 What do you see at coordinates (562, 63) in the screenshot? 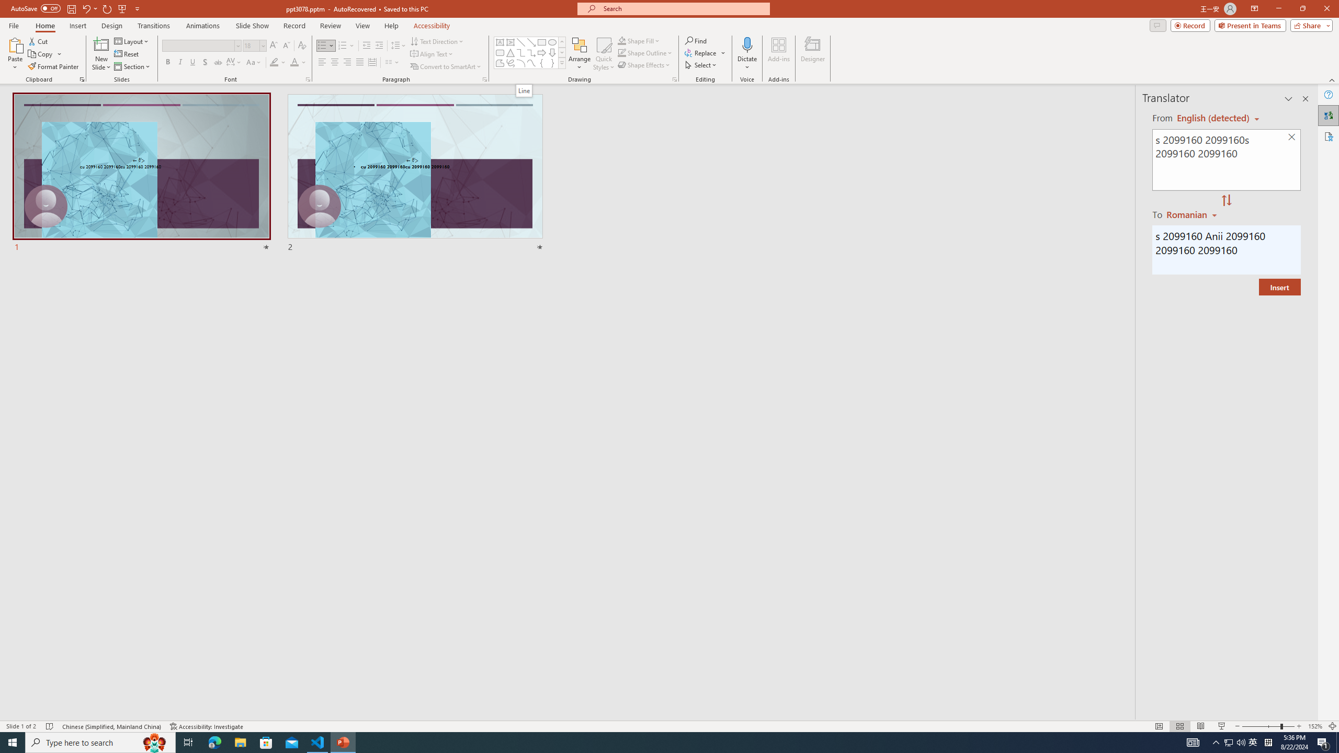
I see `Shapes` at bounding box center [562, 63].